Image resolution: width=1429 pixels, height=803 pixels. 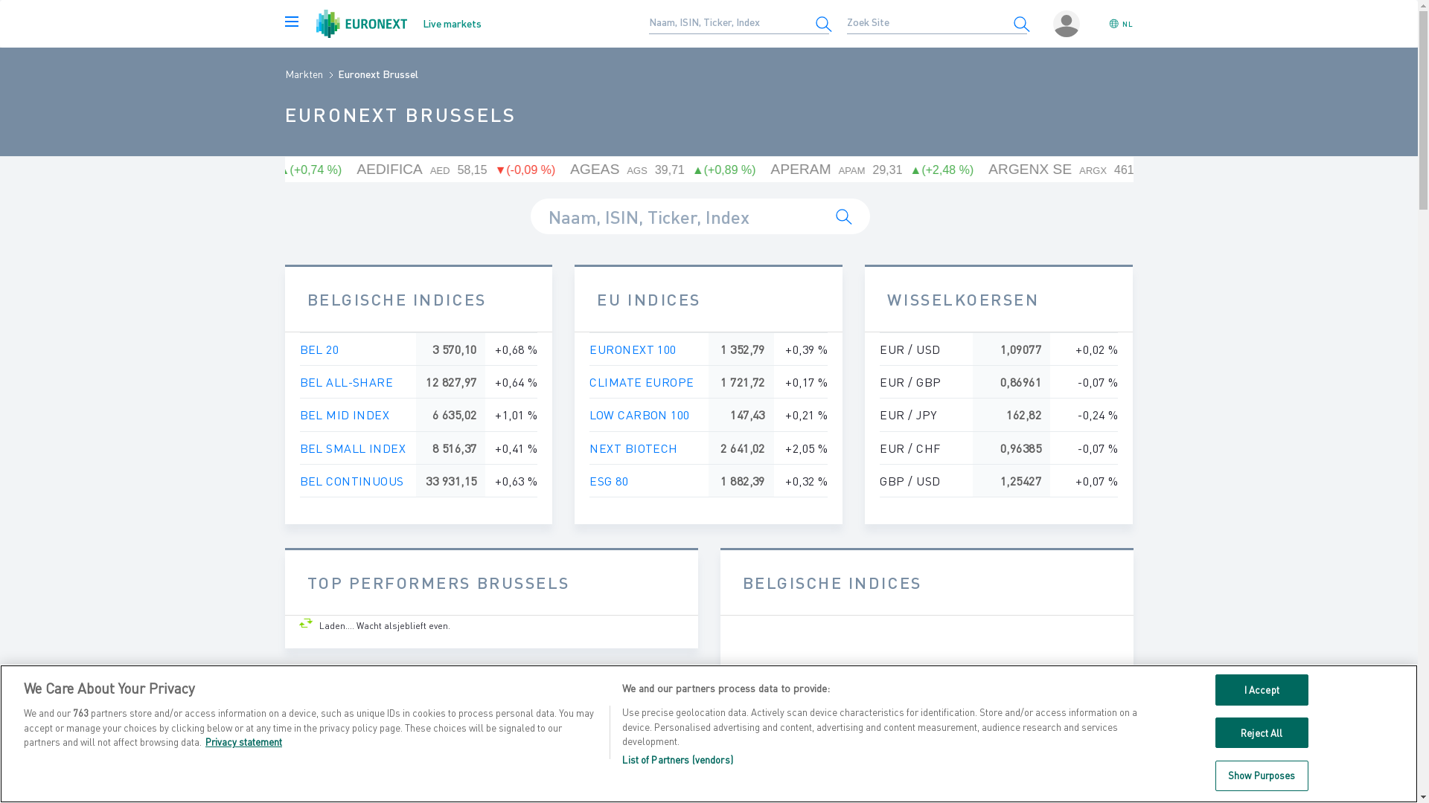 I want to click on NEXT BIOTECH, so click(x=633, y=448).